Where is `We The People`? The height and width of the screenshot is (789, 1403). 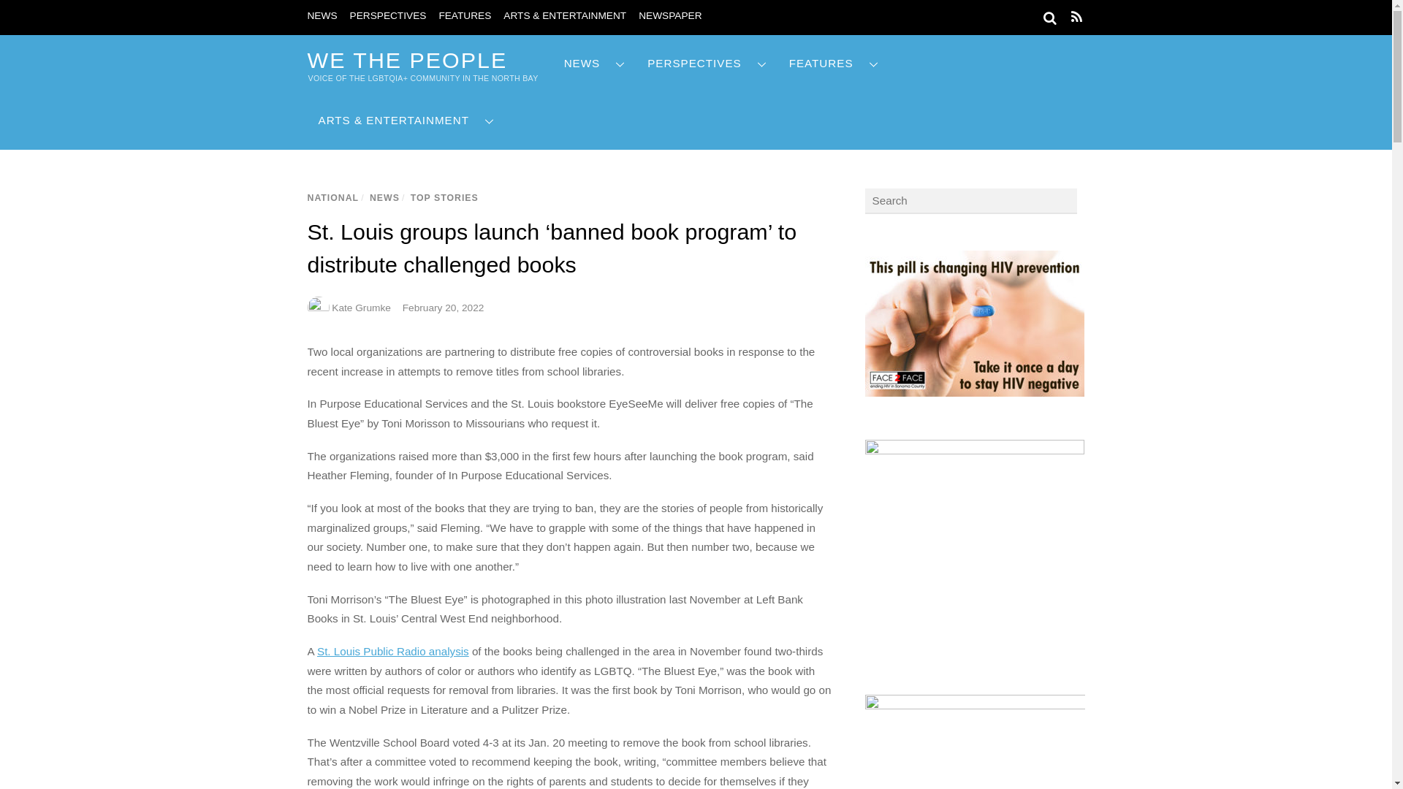 We The People is located at coordinates (406, 60).